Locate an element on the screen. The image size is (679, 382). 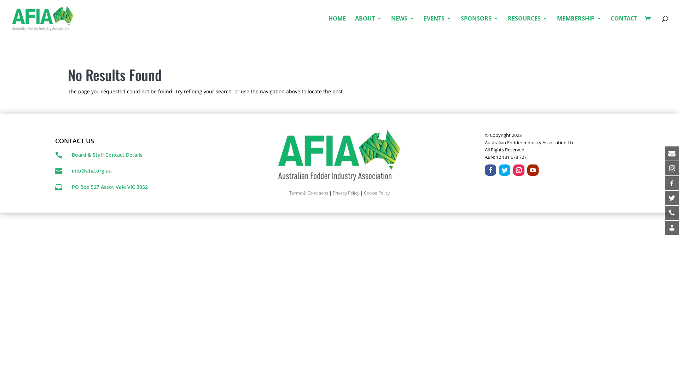
Terms & Conditions is located at coordinates (309, 193).